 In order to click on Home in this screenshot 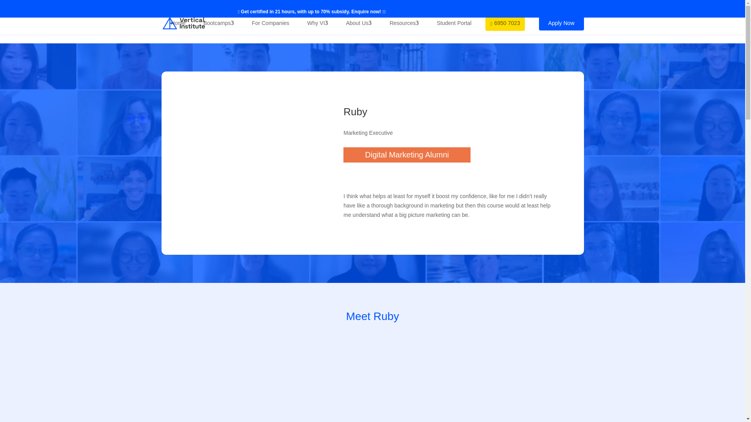, I will do `click(178, 23)`.